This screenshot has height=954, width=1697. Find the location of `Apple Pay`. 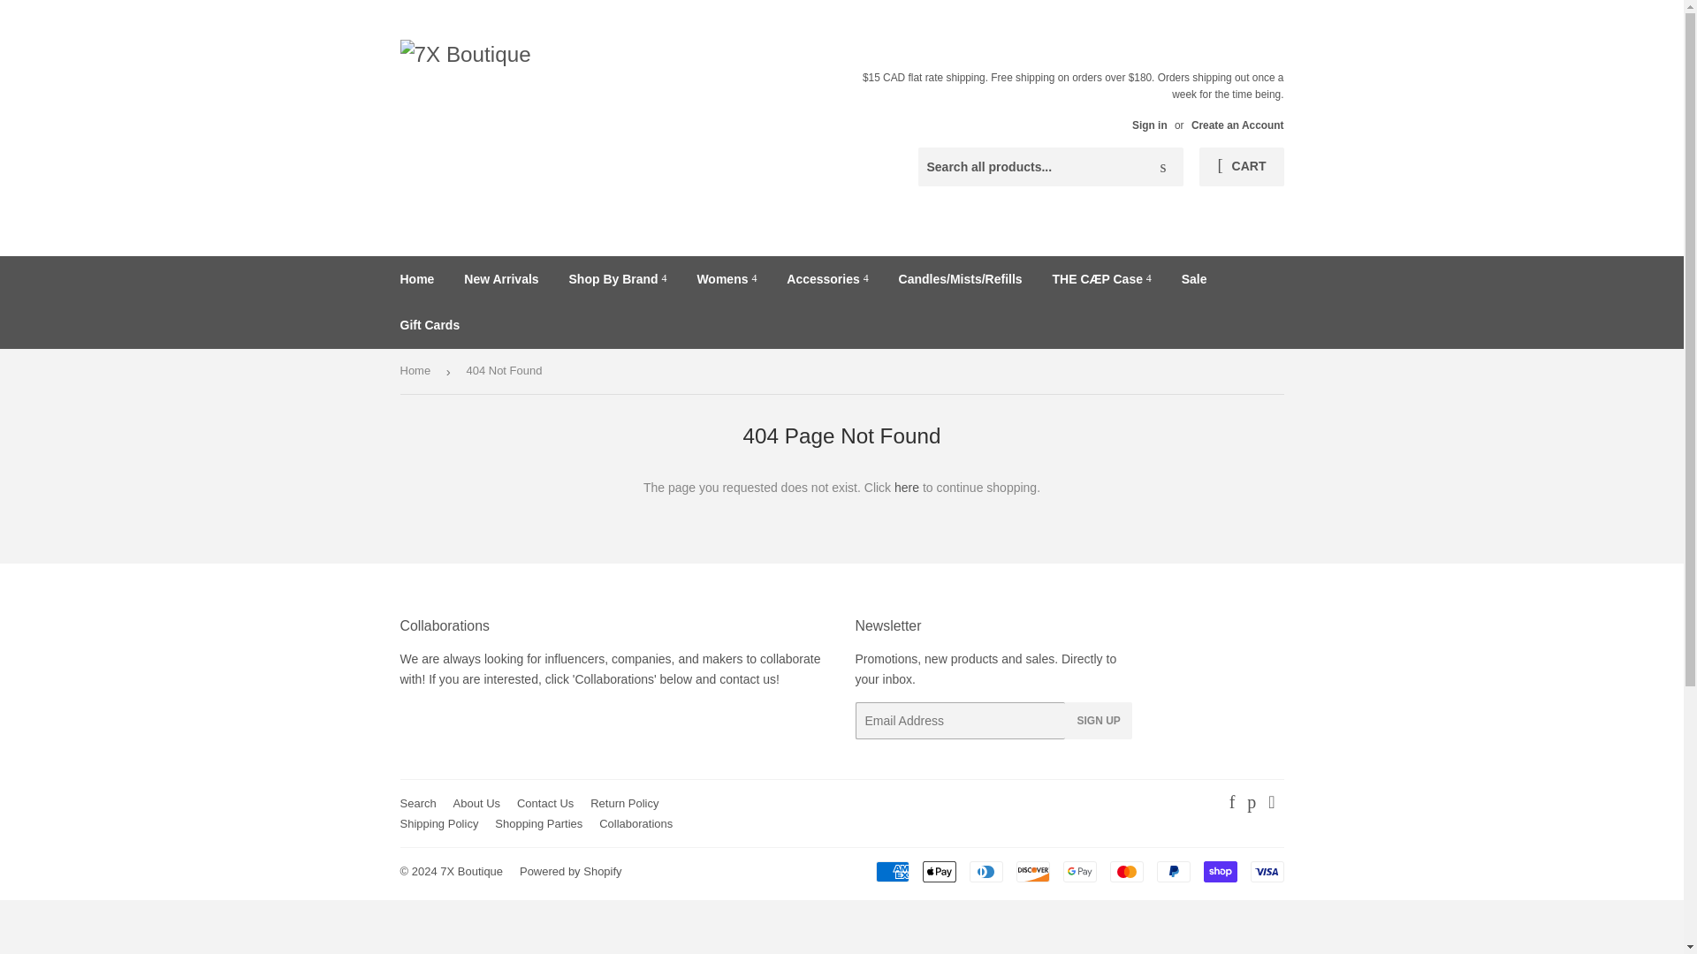

Apple Pay is located at coordinates (940, 872).